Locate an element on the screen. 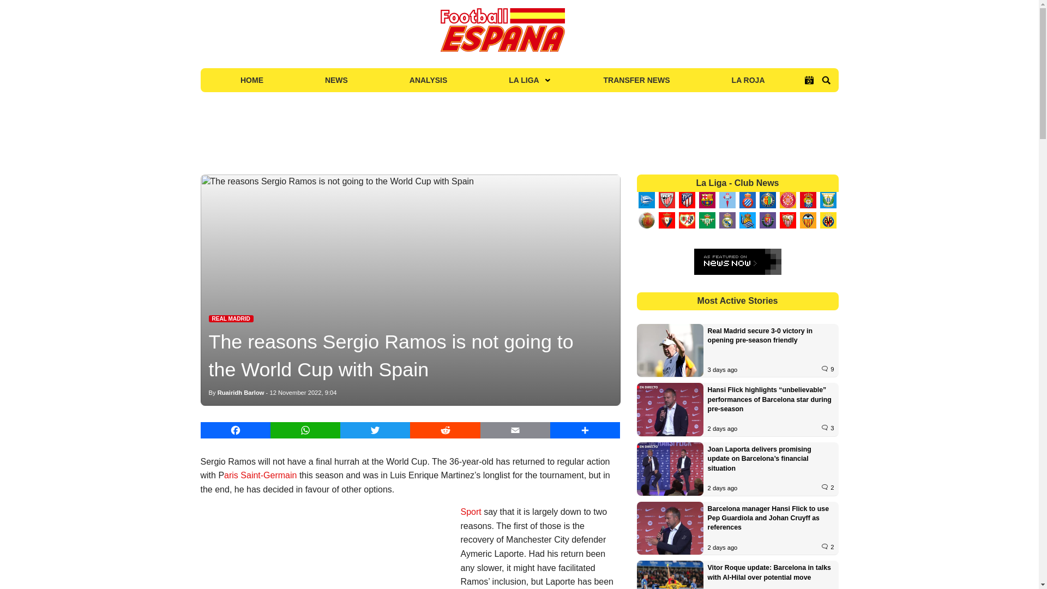  Facebook is located at coordinates (236, 430).